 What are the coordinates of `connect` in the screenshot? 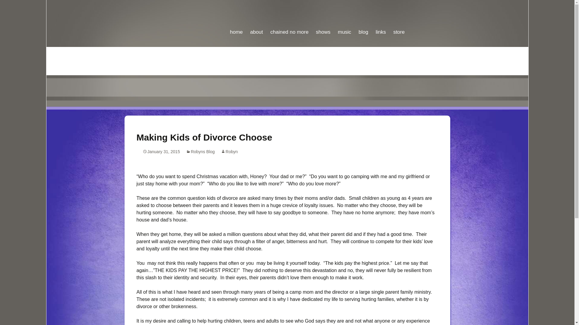 It's located at (239, 56).